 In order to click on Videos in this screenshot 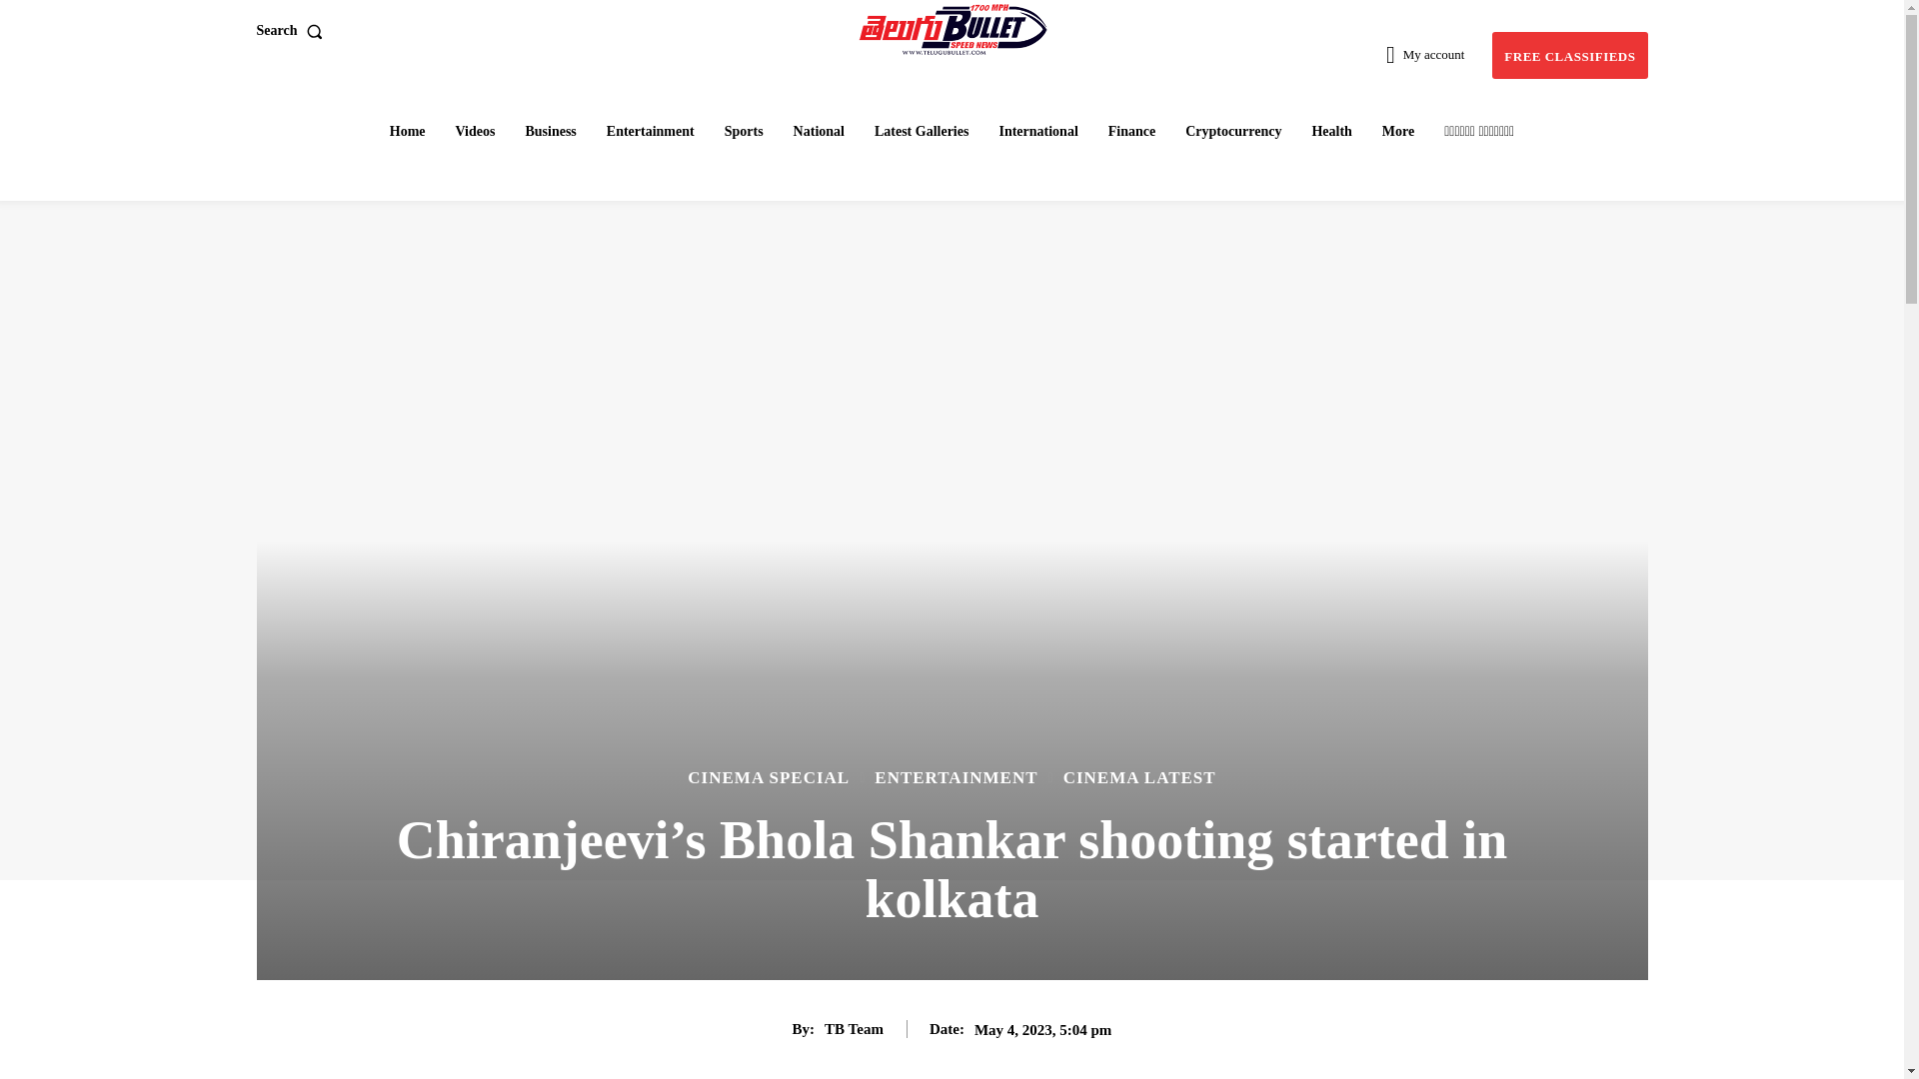, I will do `click(476, 131)`.